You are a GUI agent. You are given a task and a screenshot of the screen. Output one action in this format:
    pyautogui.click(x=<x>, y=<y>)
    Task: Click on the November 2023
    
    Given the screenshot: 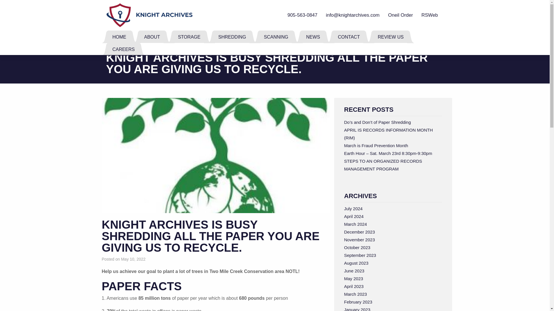 What is the action you would take?
    pyautogui.click(x=360, y=240)
    